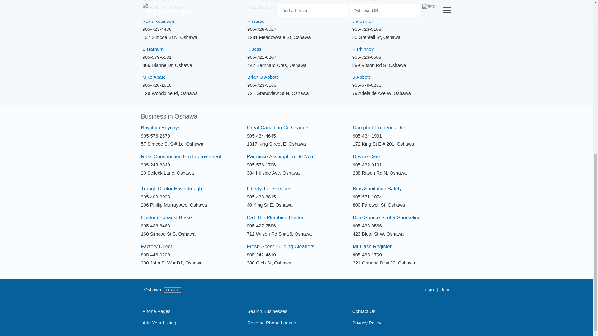  Describe the element at coordinates (277, 128) in the screenshot. I see `Great Canadian Oil Change` at that location.